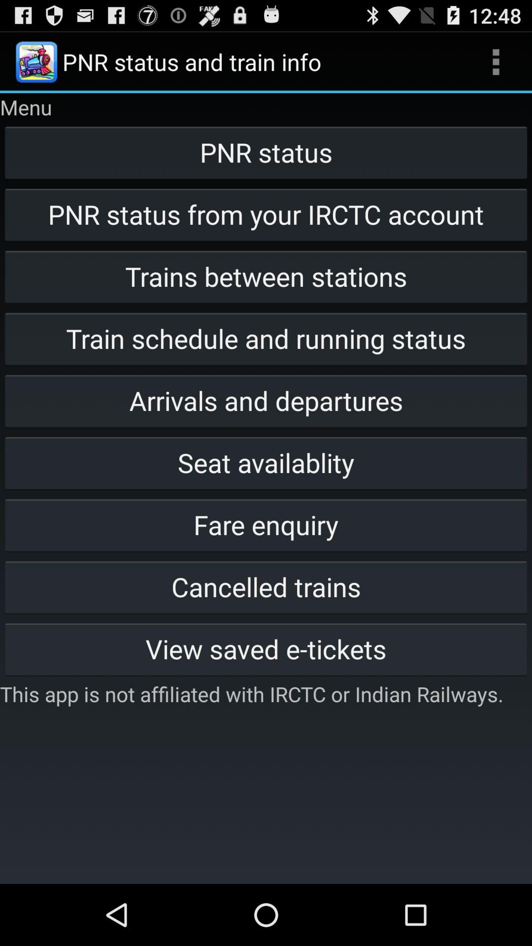 Image resolution: width=532 pixels, height=946 pixels. Describe the element at coordinates (496, 62) in the screenshot. I see `select app to the right of the pnr status and app` at that location.